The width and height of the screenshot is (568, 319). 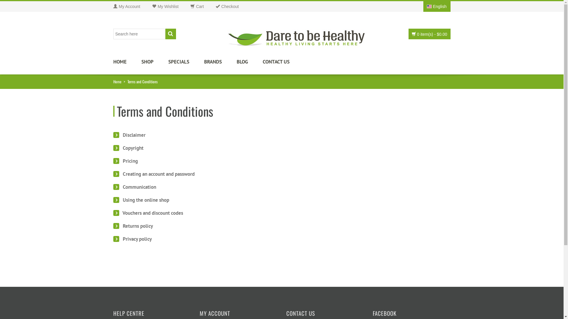 What do you see at coordinates (133, 6) in the screenshot?
I see `My Account` at bounding box center [133, 6].